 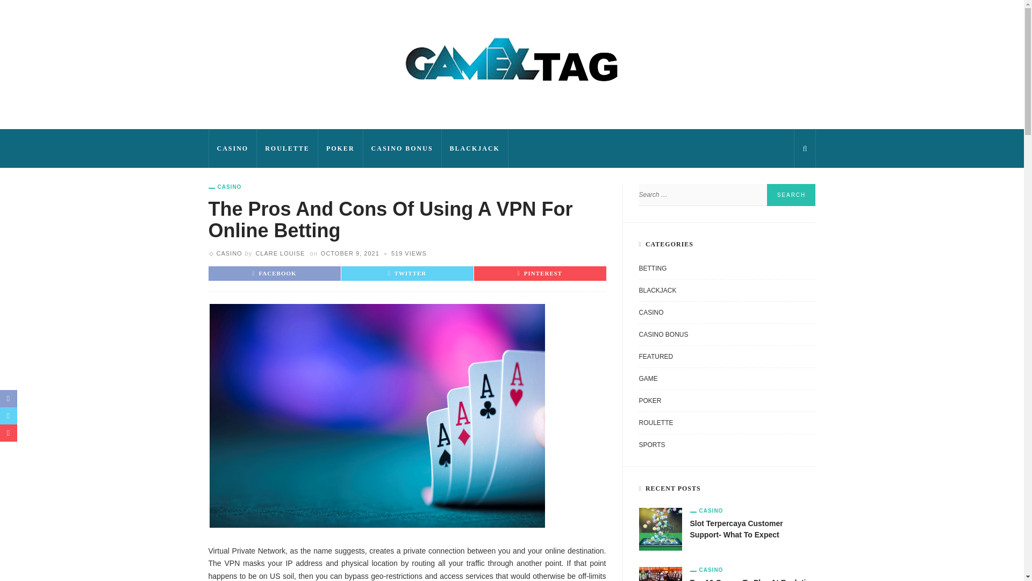 What do you see at coordinates (340, 148) in the screenshot?
I see `POKER` at bounding box center [340, 148].